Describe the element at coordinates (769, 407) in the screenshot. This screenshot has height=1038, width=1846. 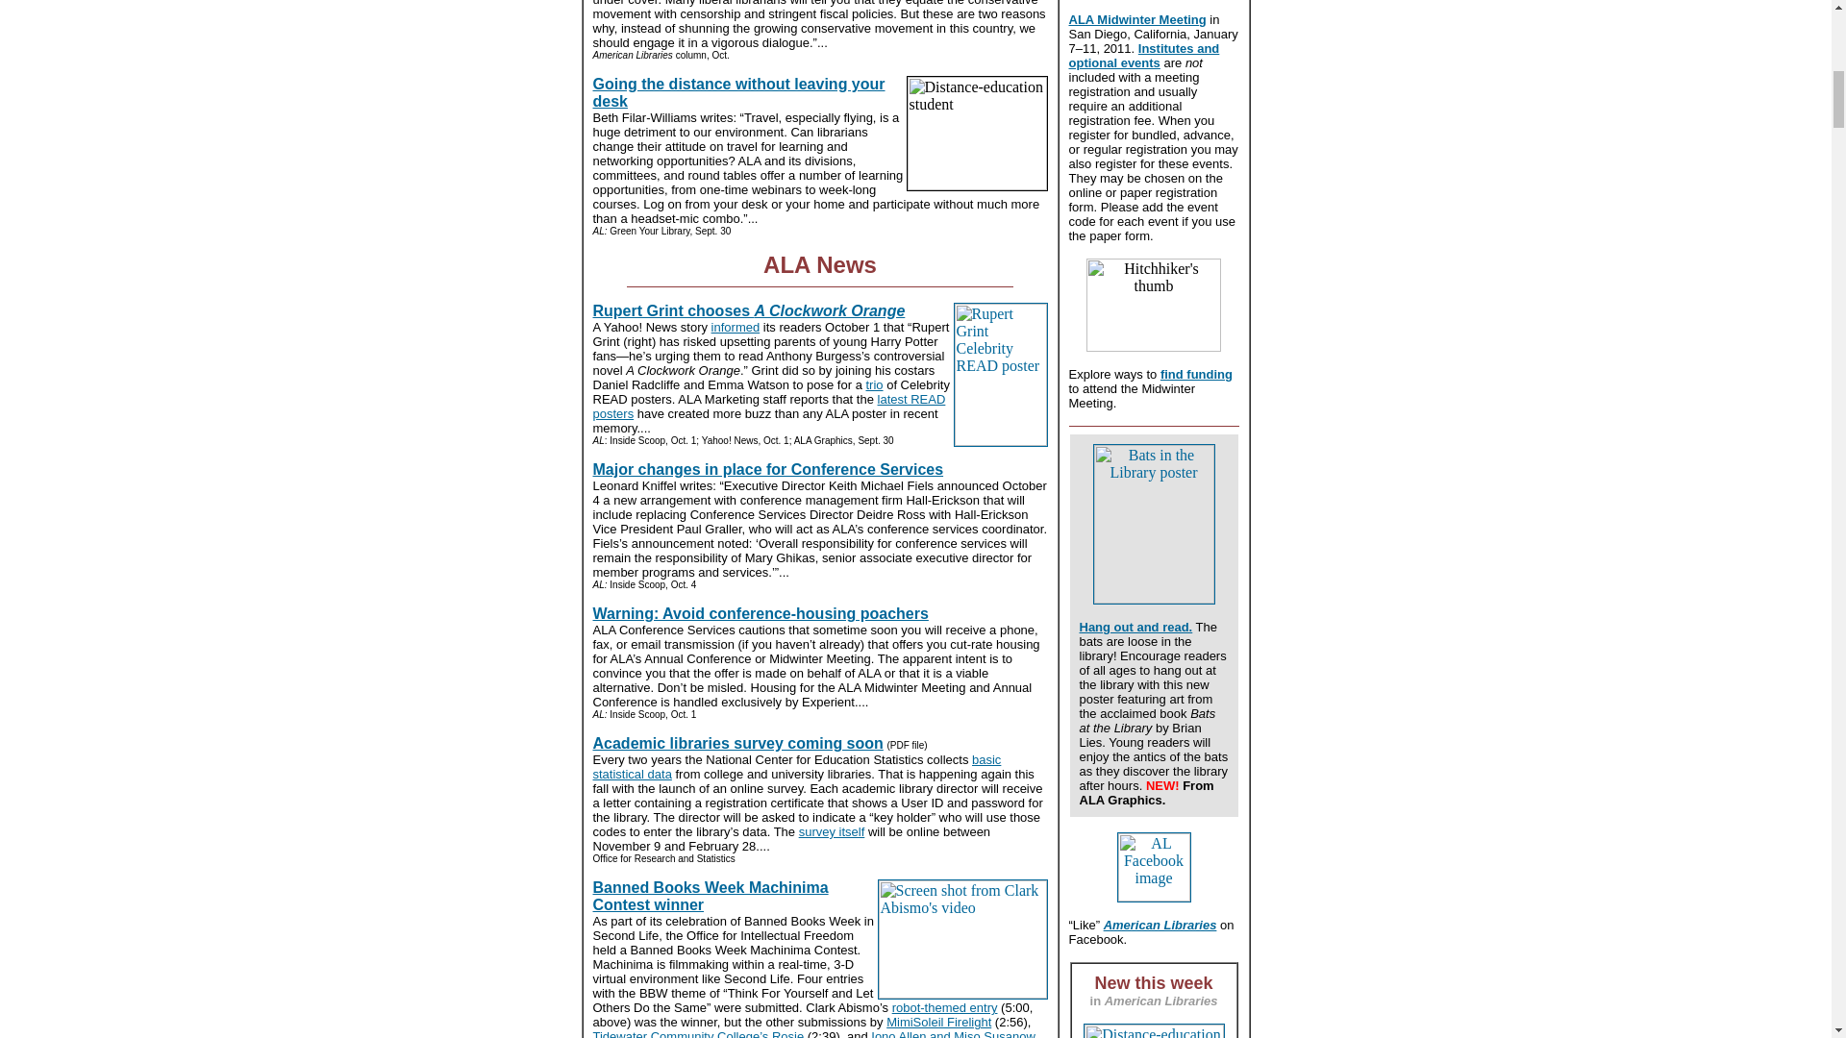
I see `latest READ posters` at that location.